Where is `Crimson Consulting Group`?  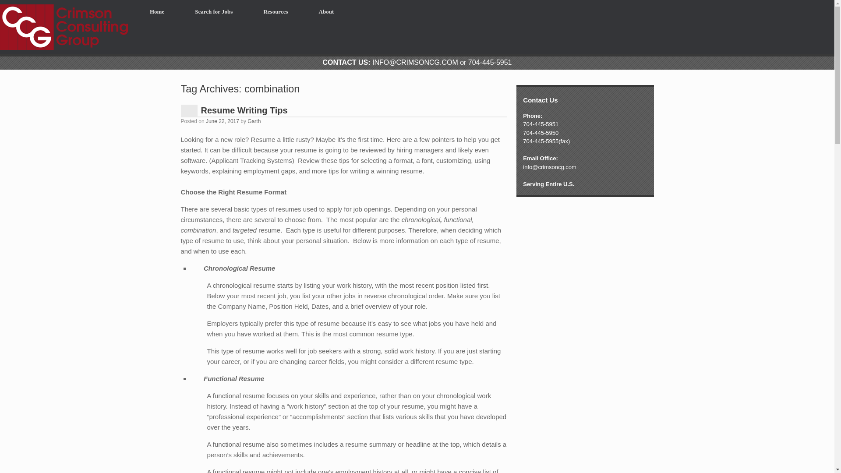
Crimson Consulting Group is located at coordinates (64, 27).